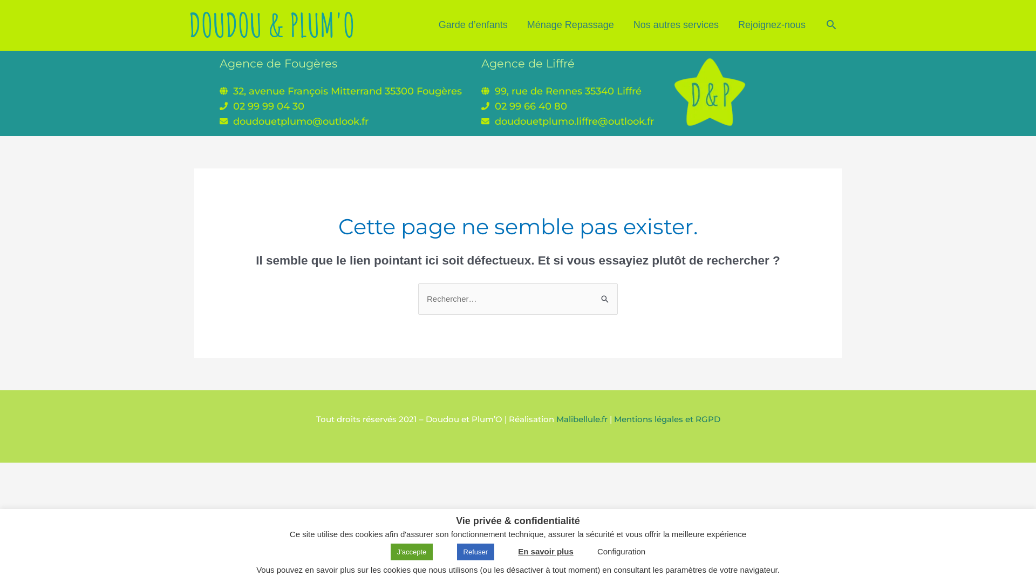 Image resolution: width=1036 pixels, height=583 pixels. What do you see at coordinates (476, 552) in the screenshot?
I see `Refuser` at bounding box center [476, 552].